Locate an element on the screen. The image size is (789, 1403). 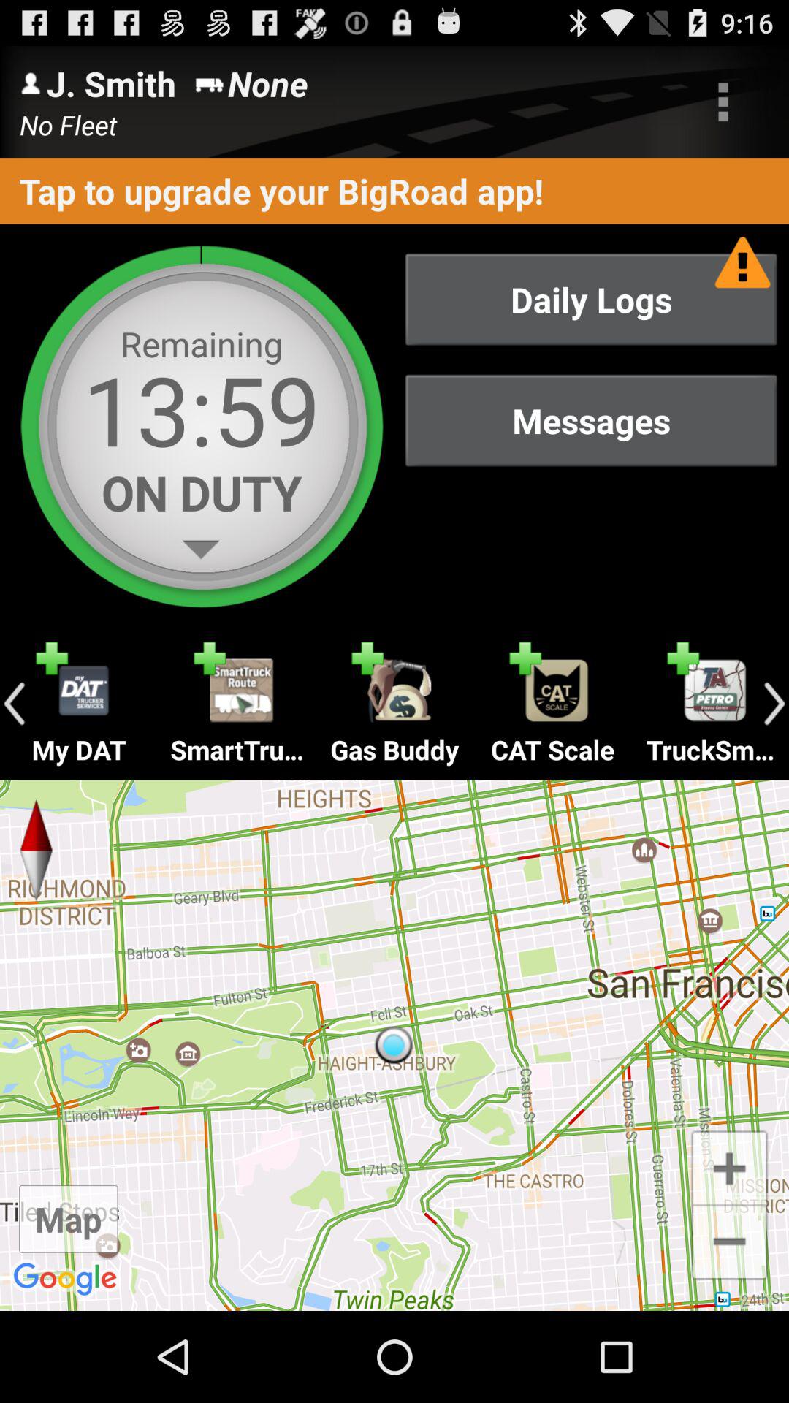
open daily logs button is located at coordinates (591, 300).